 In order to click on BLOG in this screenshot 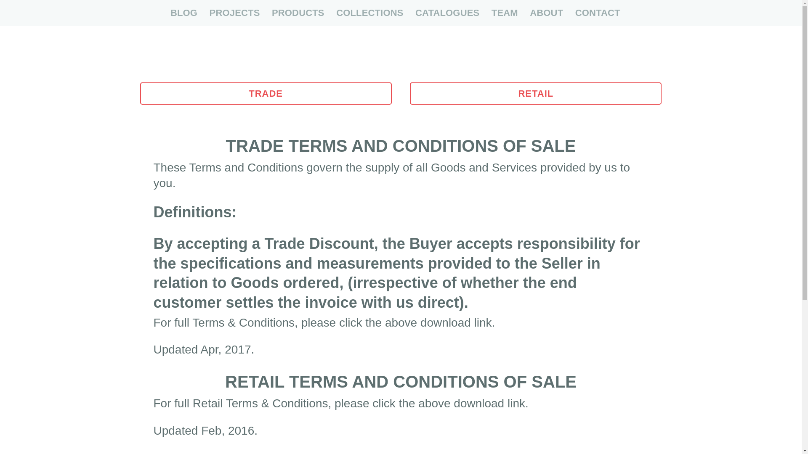, I will do `click(184, 13)`.